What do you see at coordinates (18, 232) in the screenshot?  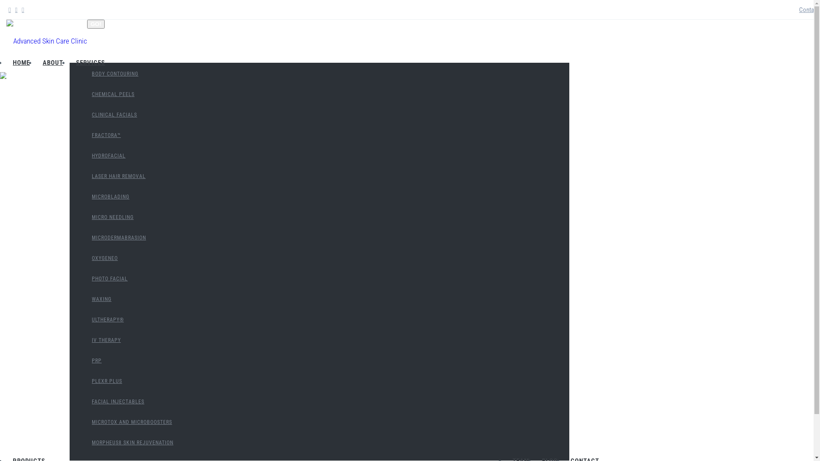 I see `Contact` at bounding box center [18, 232].